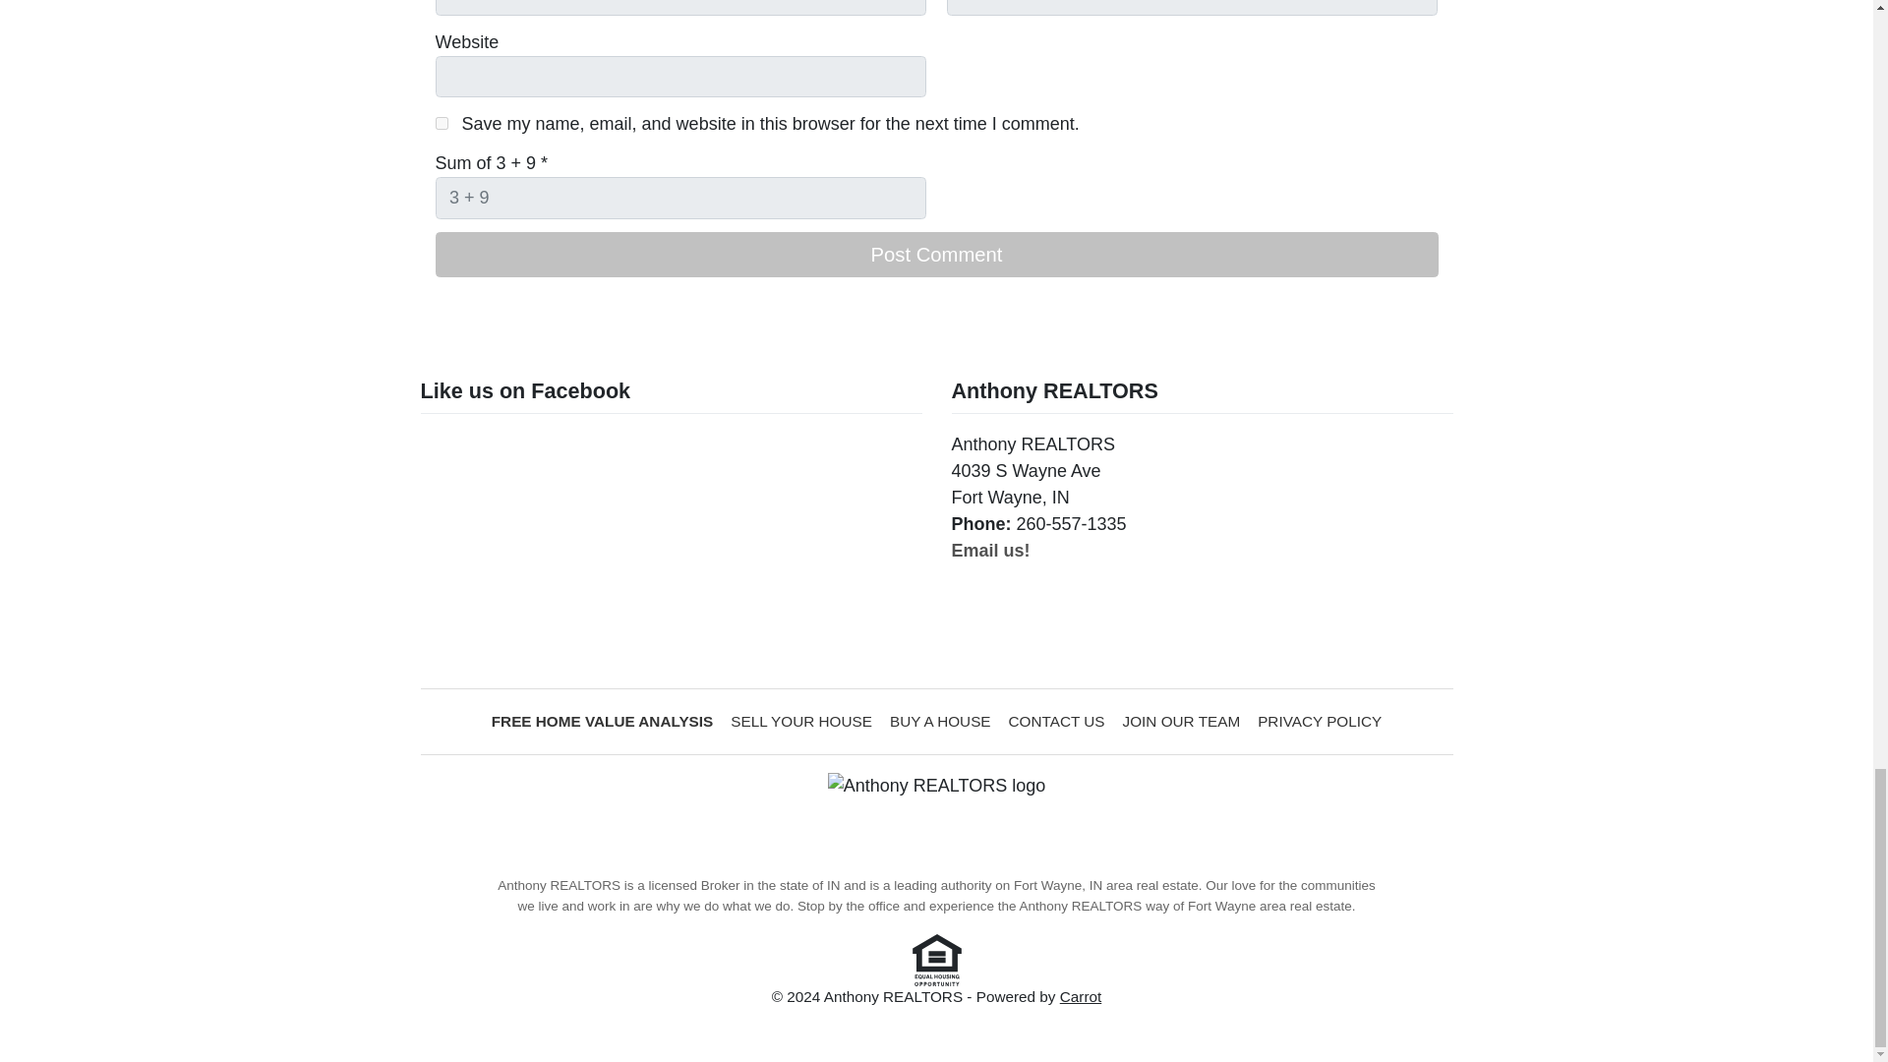 The height and width of the screenshot is (1062, 1888). Describe the element at coordinates (603, 722) in the screenshot. I see `FREE HOME VALUE ANALYSIS` at that location.